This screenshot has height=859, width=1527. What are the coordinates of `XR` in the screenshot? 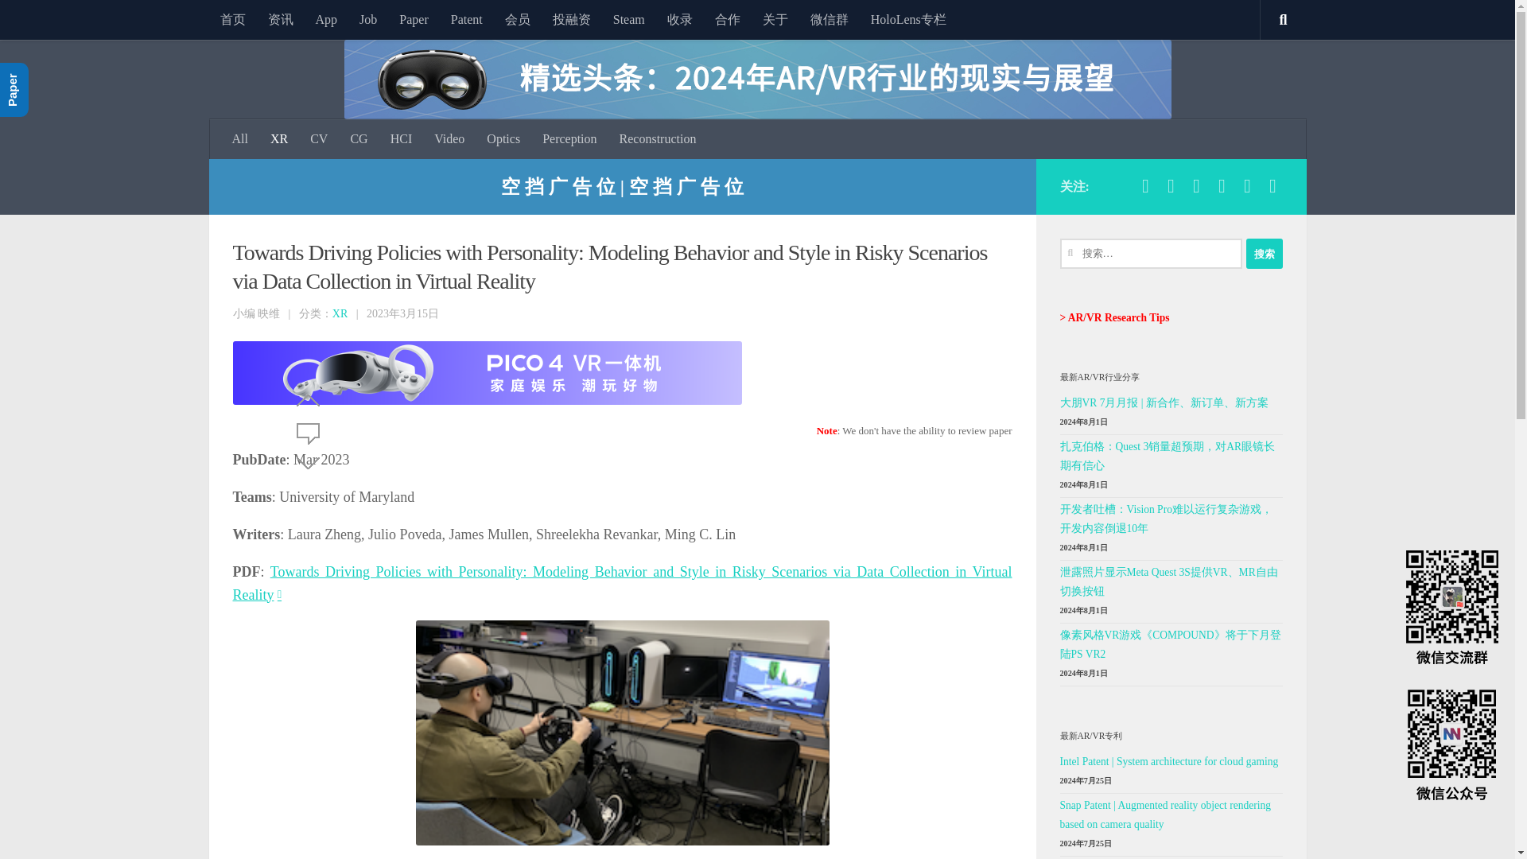 It's located at (340, 313).